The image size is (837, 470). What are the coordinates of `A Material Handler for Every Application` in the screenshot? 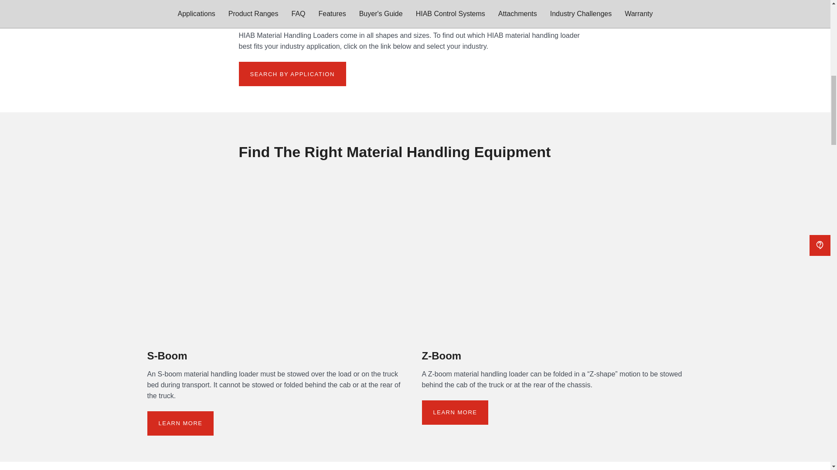 It's located at (379, 17).